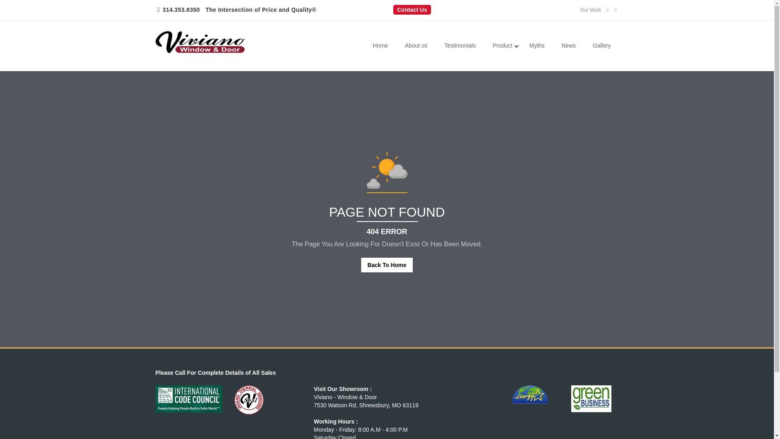 The image size is (780, 439). Describe the element at coordinates (460, 46) in the screenshot. I see `Testimonials` at that location.